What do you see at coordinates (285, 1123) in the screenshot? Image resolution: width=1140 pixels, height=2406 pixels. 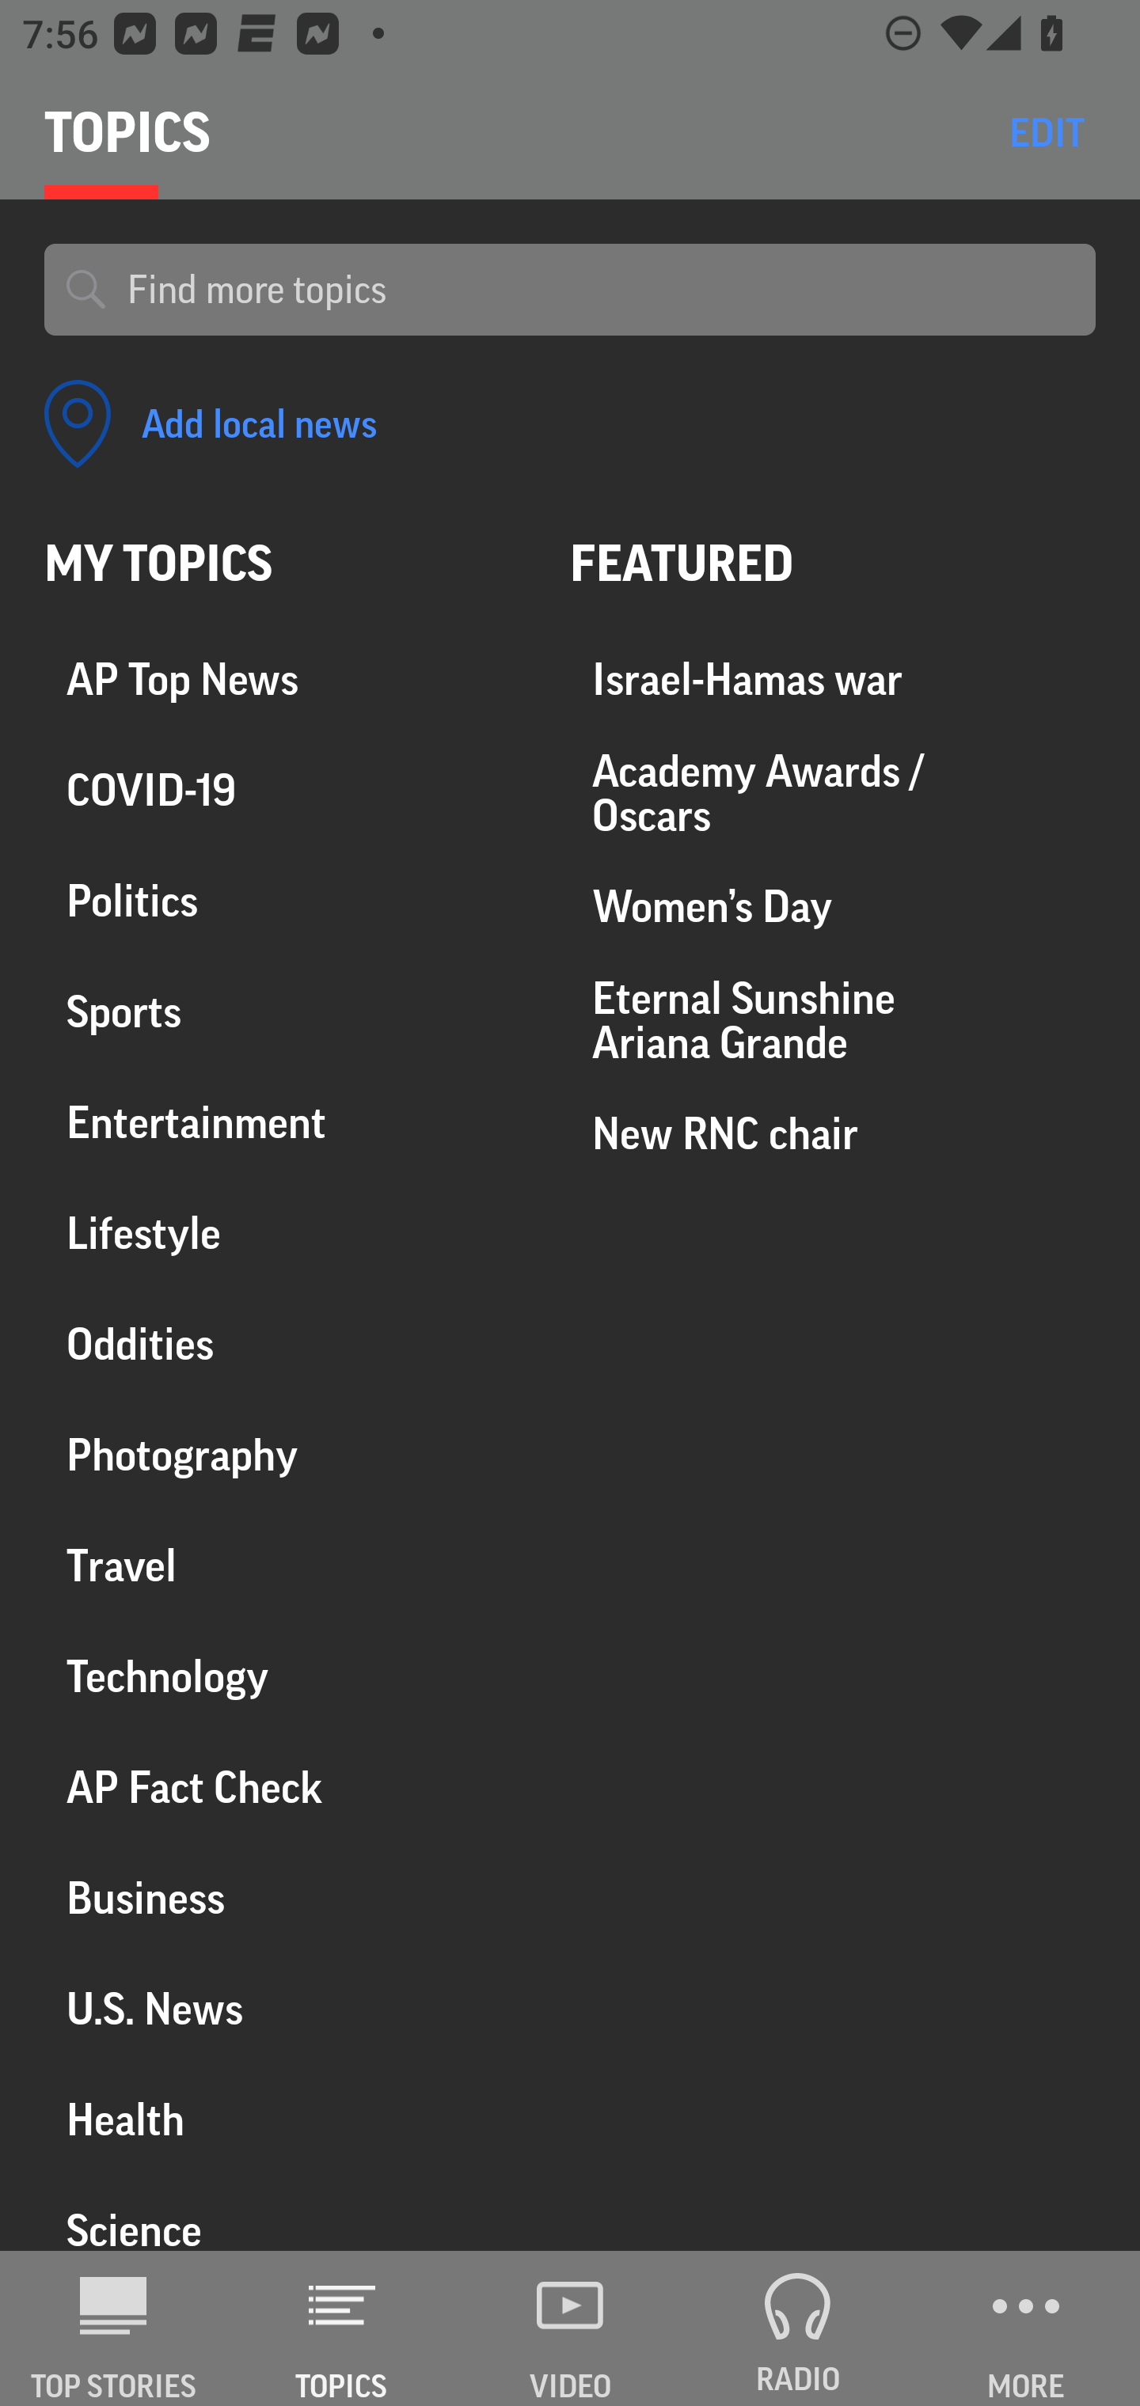 I see `Entertainment` at bounding box center [285, 1123].